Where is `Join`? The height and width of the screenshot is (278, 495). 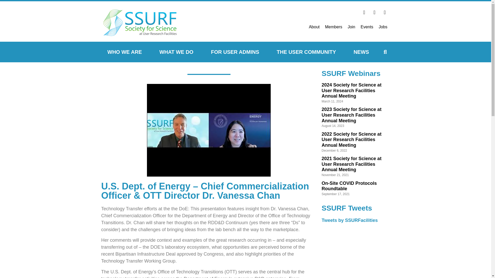
Join is located at coordinates (351, 27).